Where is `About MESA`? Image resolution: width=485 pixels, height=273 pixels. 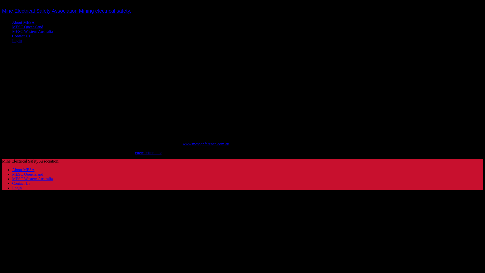 About MESA is located at coordinates (23, 170).